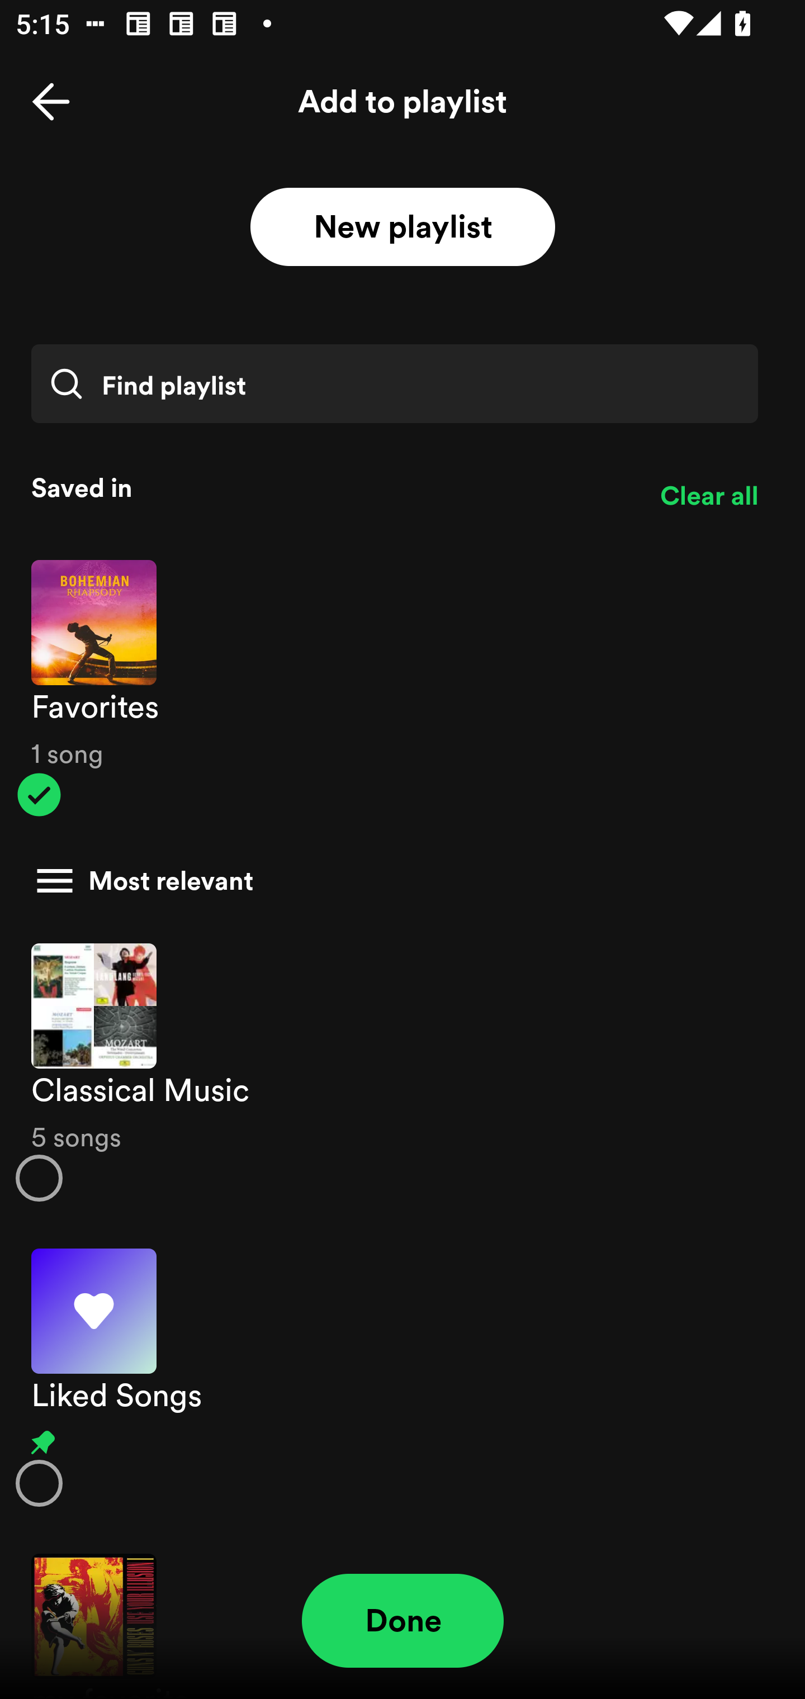 Image resolution: width=805 pixels, height=1699 pixels. Describe the element at coordinates (402, 227) in the screenshot. I see `New playlist` at that location.